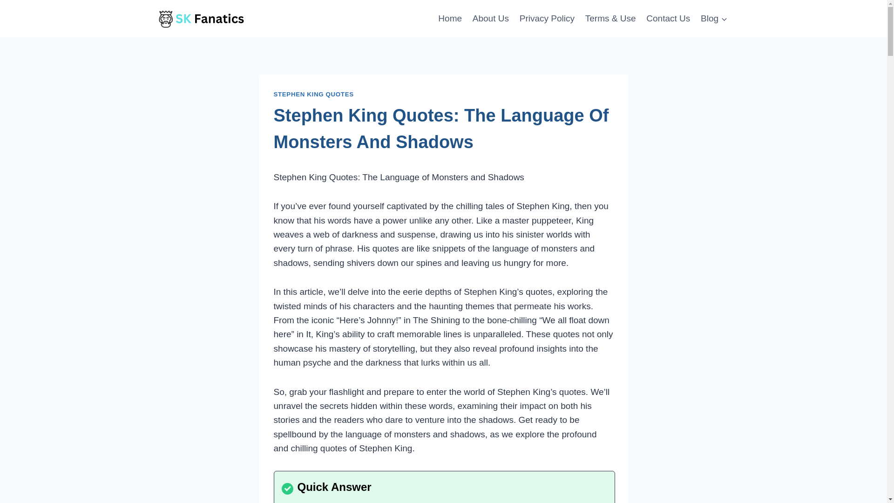 Image resolution: width=894 pixels, height=503 pixels. Describe the element at coordinates (490, 18) in the screenshot. I see `About Us` at that location.